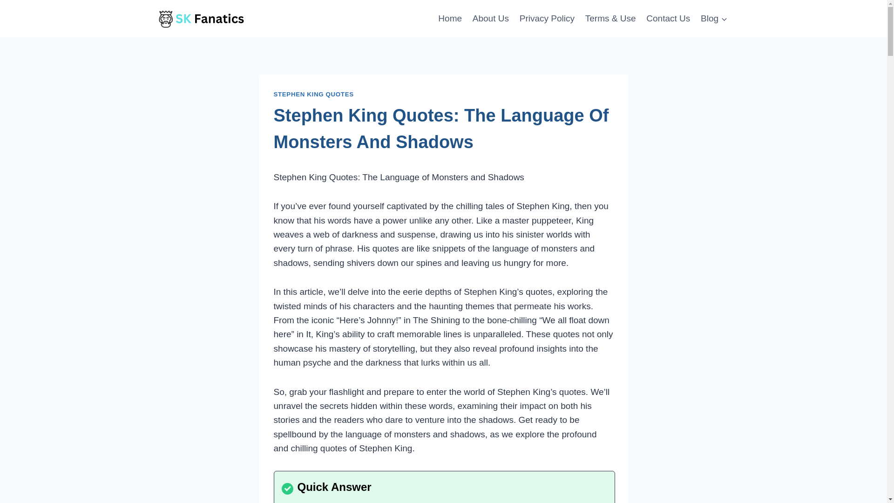 Image resolution: width=894 pixels, height=503 pixels. Describe the element at coordinates (490, 18) in the screenshot. I see `About Us` at that location.